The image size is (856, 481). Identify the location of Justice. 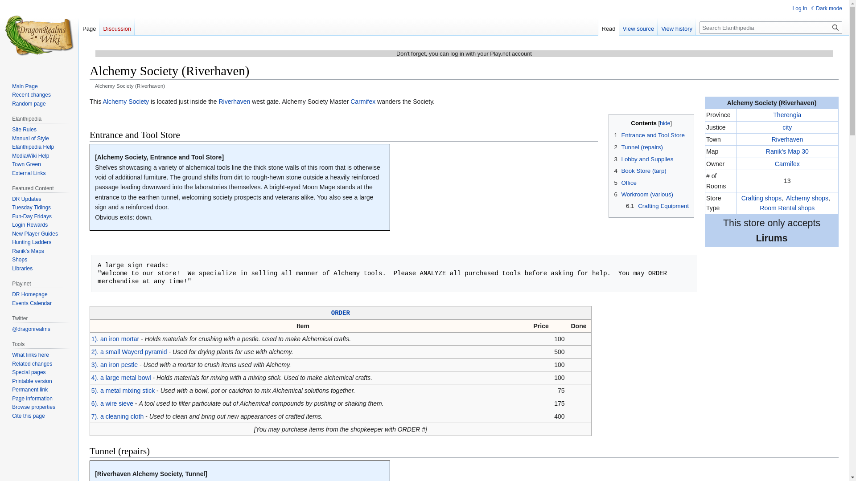
(787, 127).